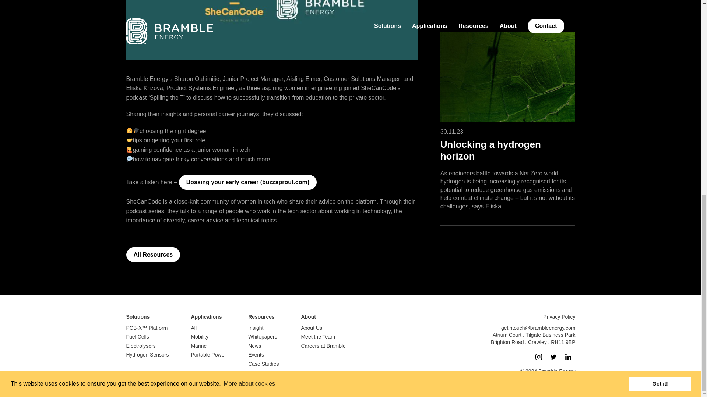  Describe the element at coordinates (143, 201) in the screenshot. I see `SheCanCode` at that location.